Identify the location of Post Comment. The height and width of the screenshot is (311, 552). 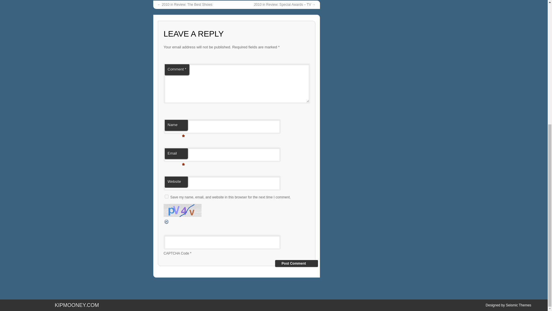
(296, 263).